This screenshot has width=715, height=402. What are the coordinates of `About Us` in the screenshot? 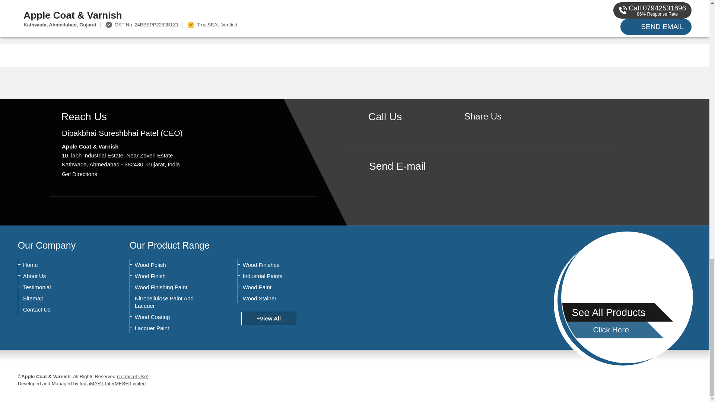 It's located at (60, 276).